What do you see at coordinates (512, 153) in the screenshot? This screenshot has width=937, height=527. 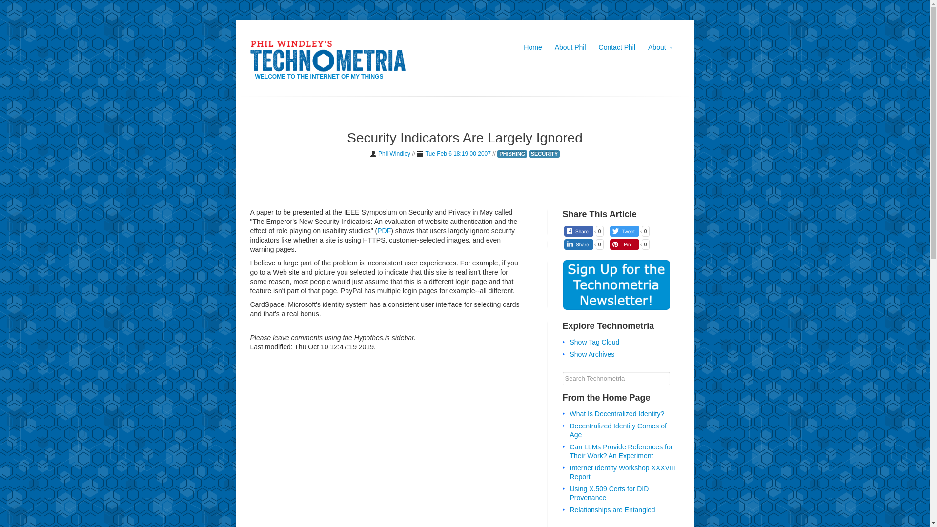 I see `PHISHING` at bounding box center [512, 153].